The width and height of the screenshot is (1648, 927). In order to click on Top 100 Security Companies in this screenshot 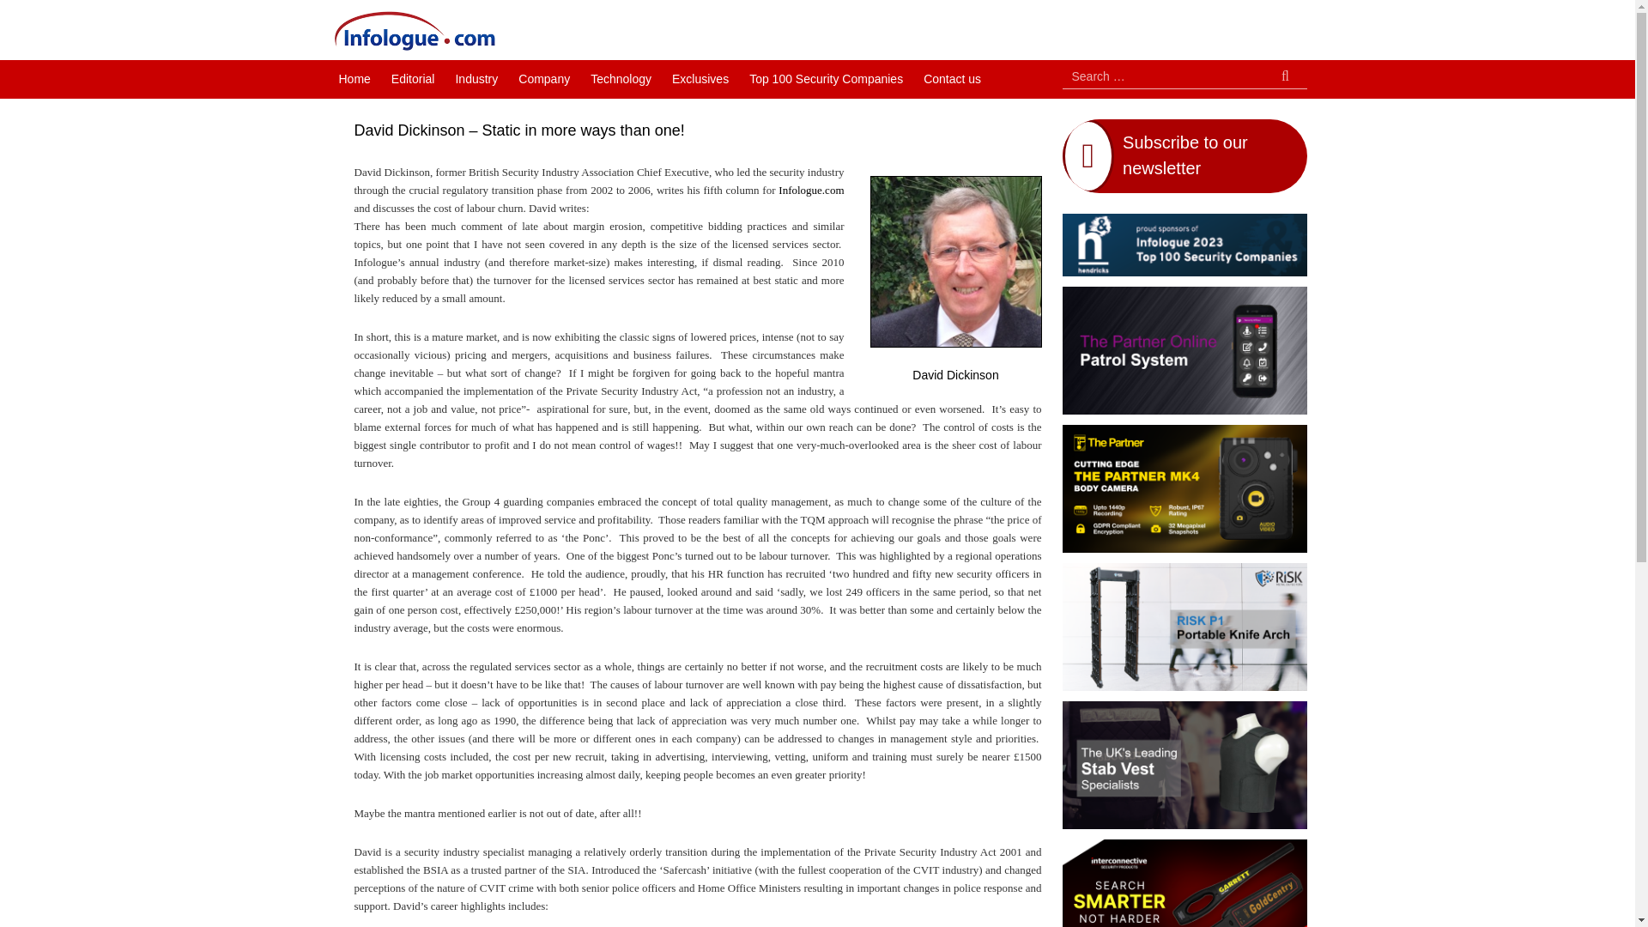, I will do `click(826, 79)`.